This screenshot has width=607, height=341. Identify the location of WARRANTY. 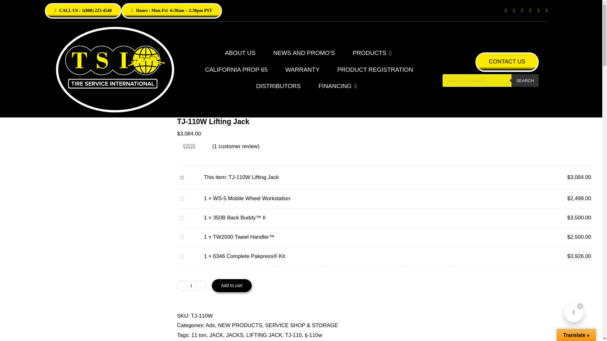
(302, 70).